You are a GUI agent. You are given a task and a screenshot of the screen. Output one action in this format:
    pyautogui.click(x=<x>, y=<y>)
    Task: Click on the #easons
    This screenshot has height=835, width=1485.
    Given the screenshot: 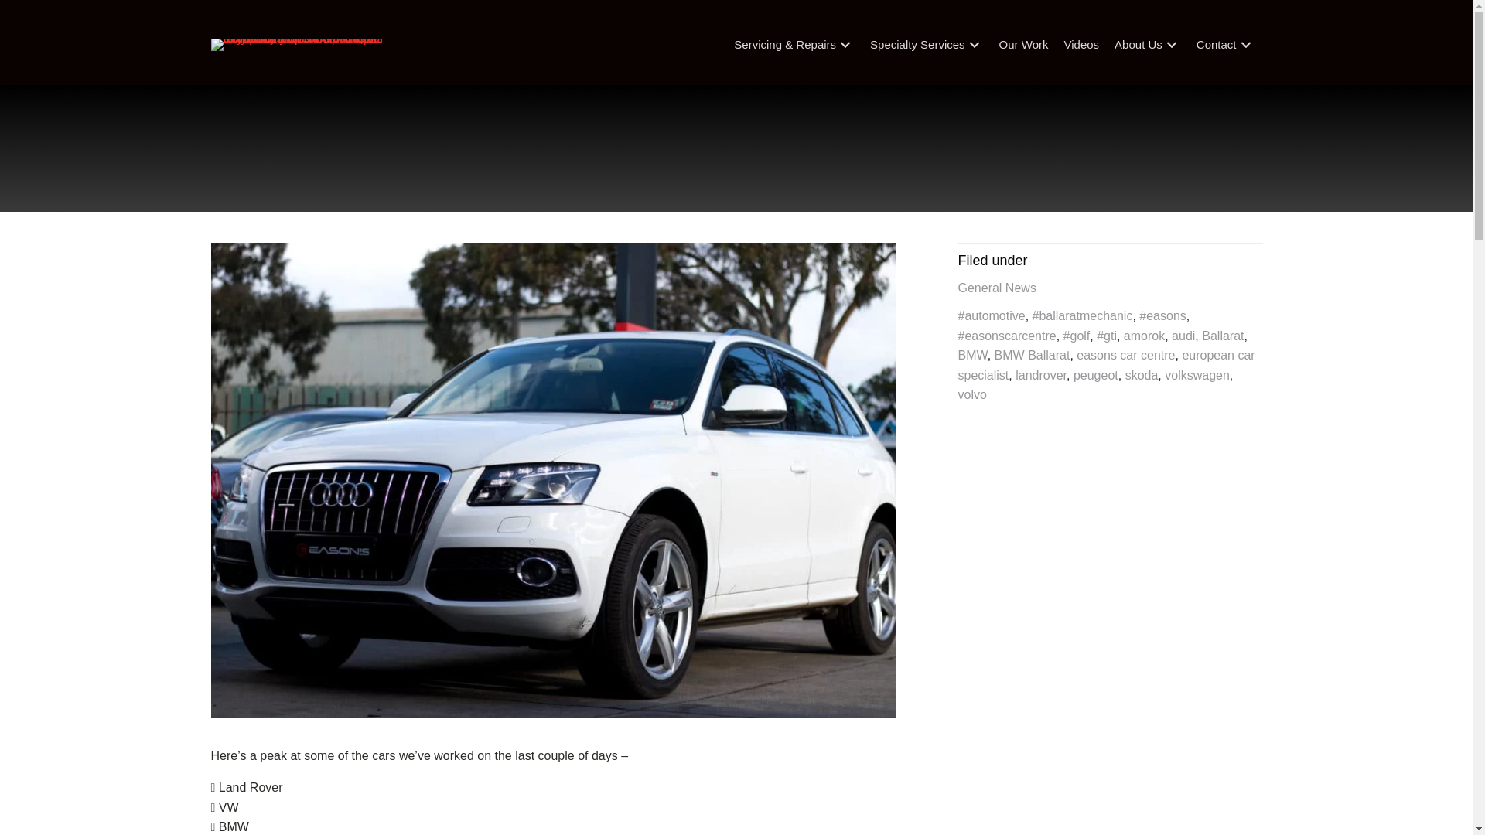 What is the action you would take?
    pyautogui.click(x=1163, y=315)
    